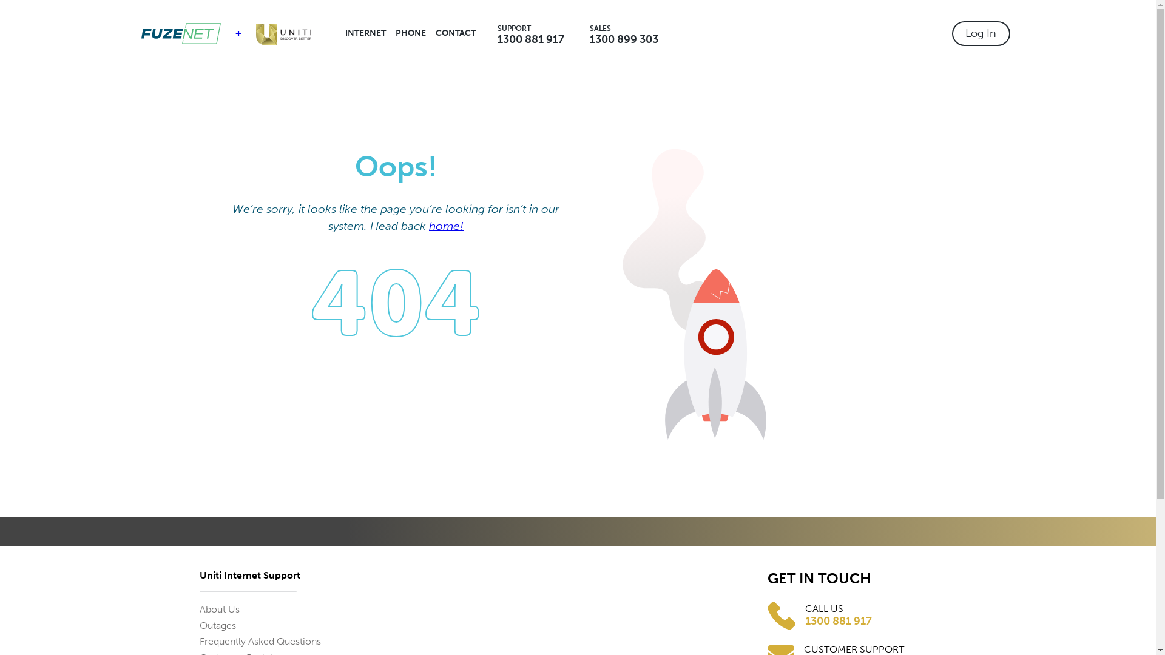 The image size is (1165, 655). Describe the element at coordinates (839, 621) in the screenshot. I see `1300 881 917` at that location.